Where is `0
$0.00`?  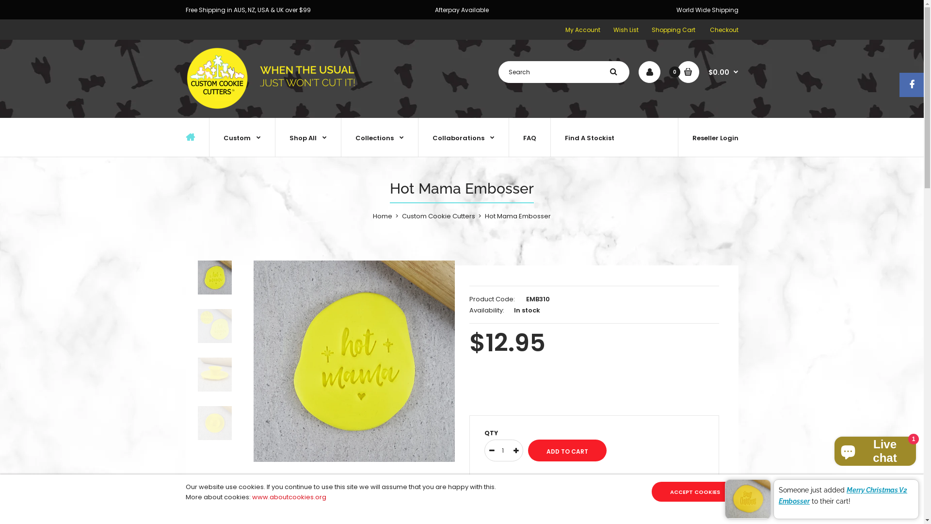 0
$0.00 is located at coordinates (707, 72).